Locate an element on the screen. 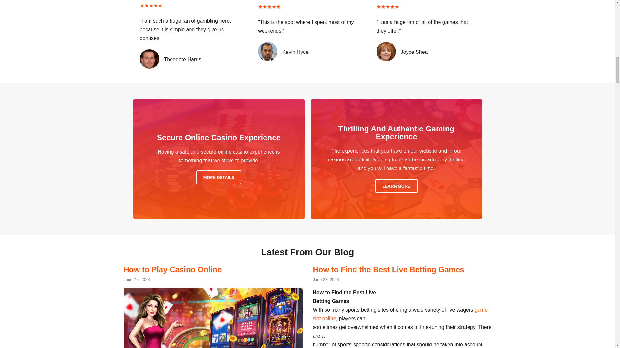  MORE DETAILS is located at coordinates (219, 177).